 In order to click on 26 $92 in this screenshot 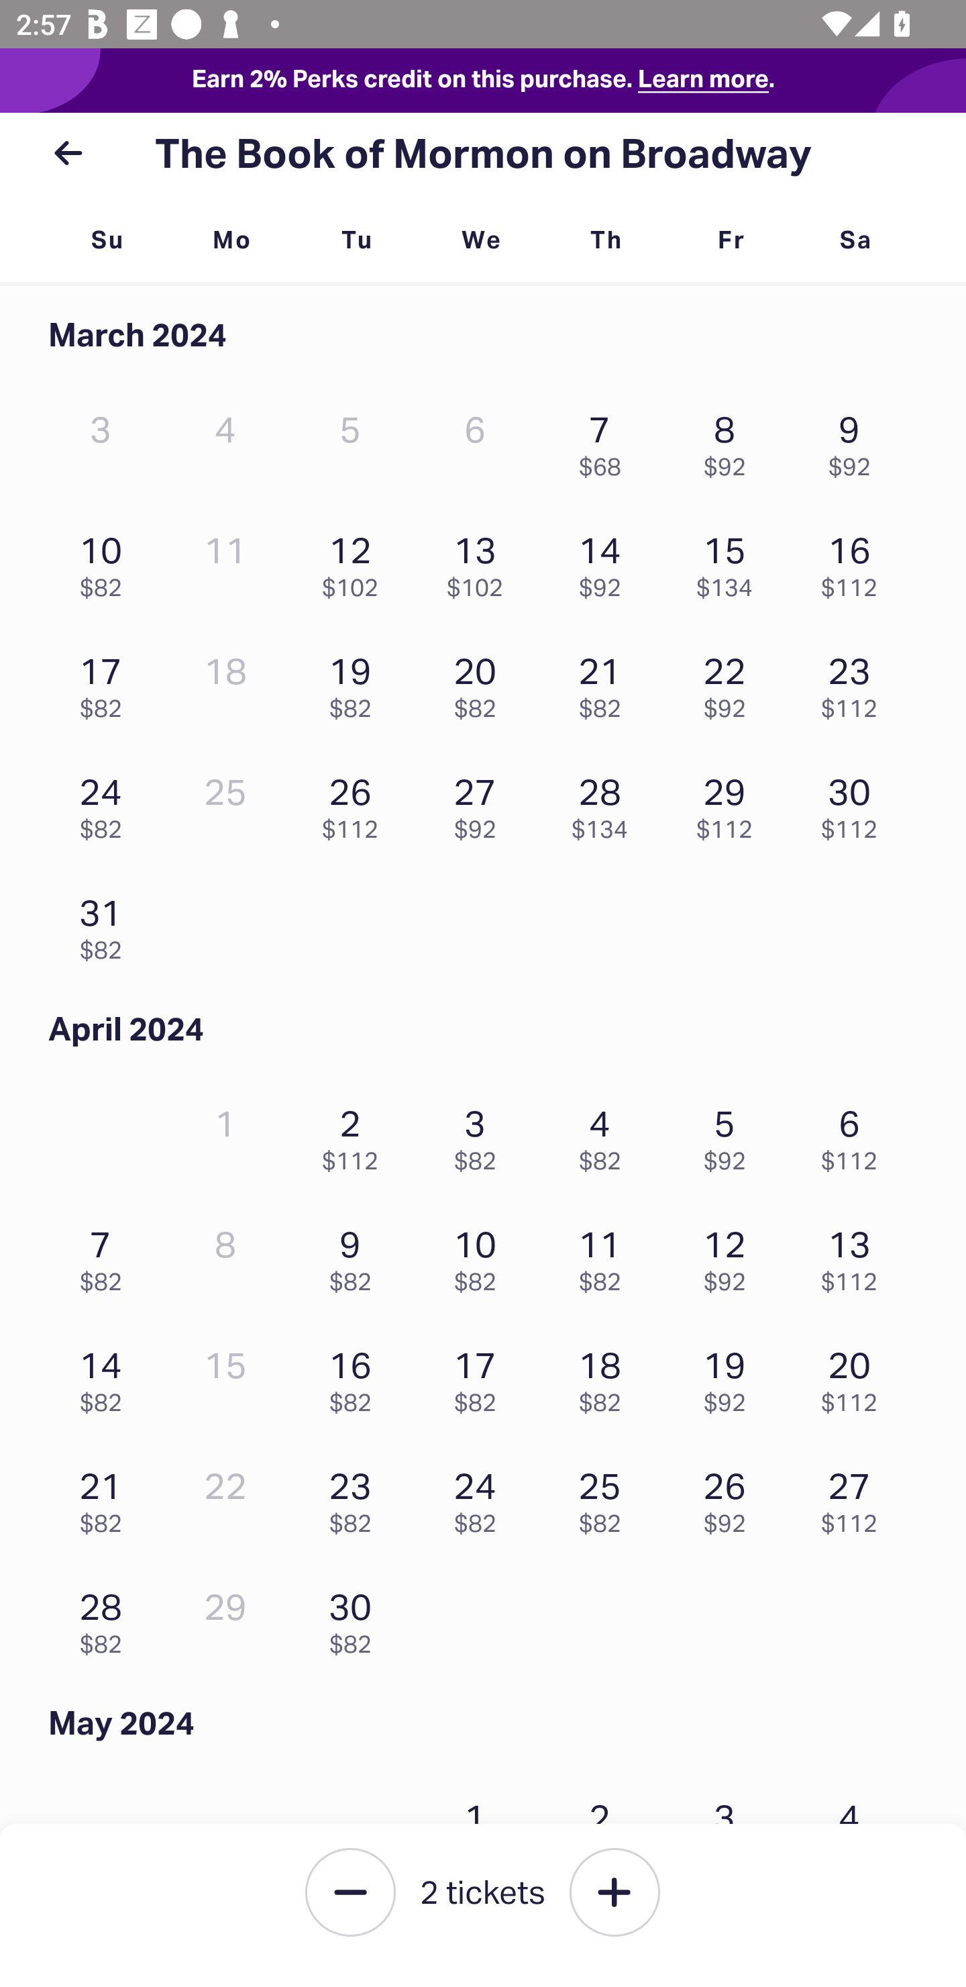, I will do `click(731, 1497)`.